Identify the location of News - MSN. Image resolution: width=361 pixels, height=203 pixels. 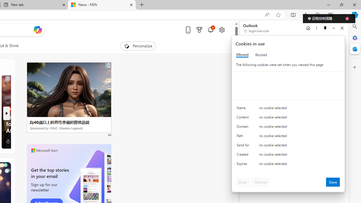
(102, 5).